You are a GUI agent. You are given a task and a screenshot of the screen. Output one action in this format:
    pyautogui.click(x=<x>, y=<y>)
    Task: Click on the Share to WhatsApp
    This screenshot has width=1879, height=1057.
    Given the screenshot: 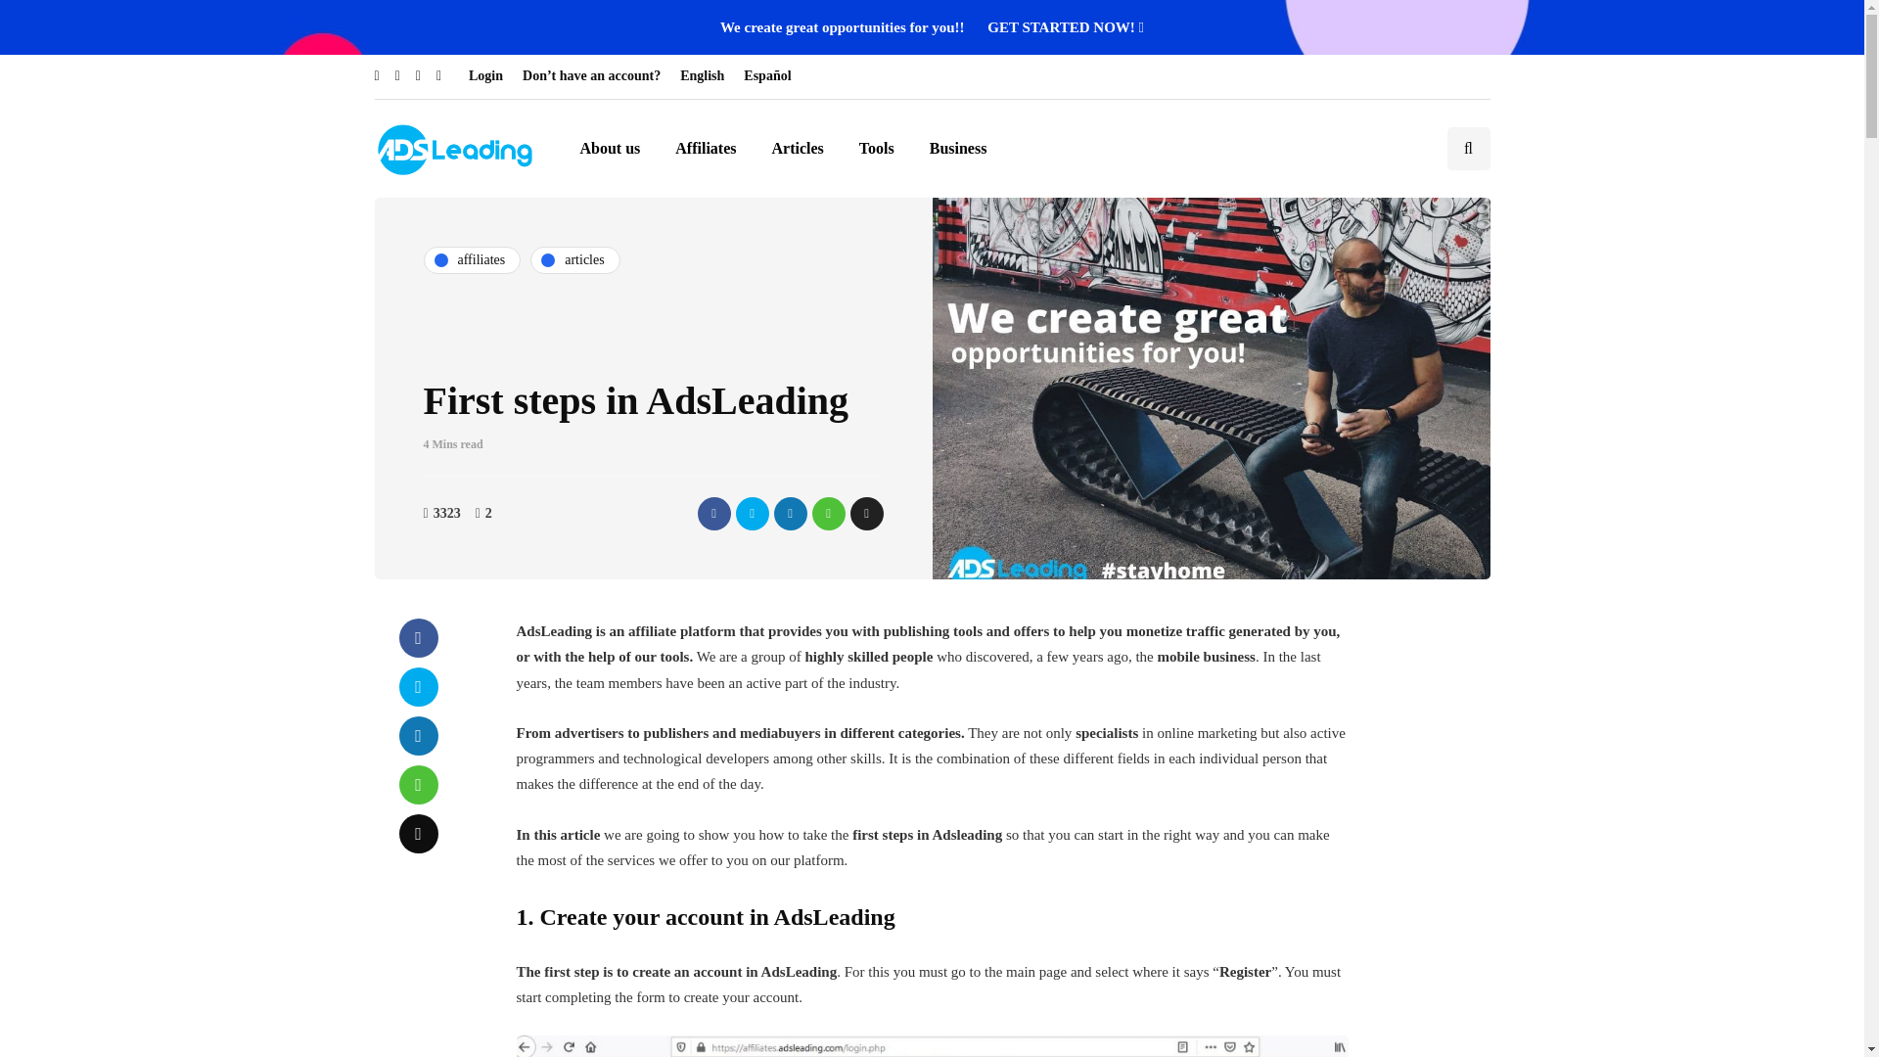 What is the action you would take?
    pyautogui.click(x=418, y=784)
    